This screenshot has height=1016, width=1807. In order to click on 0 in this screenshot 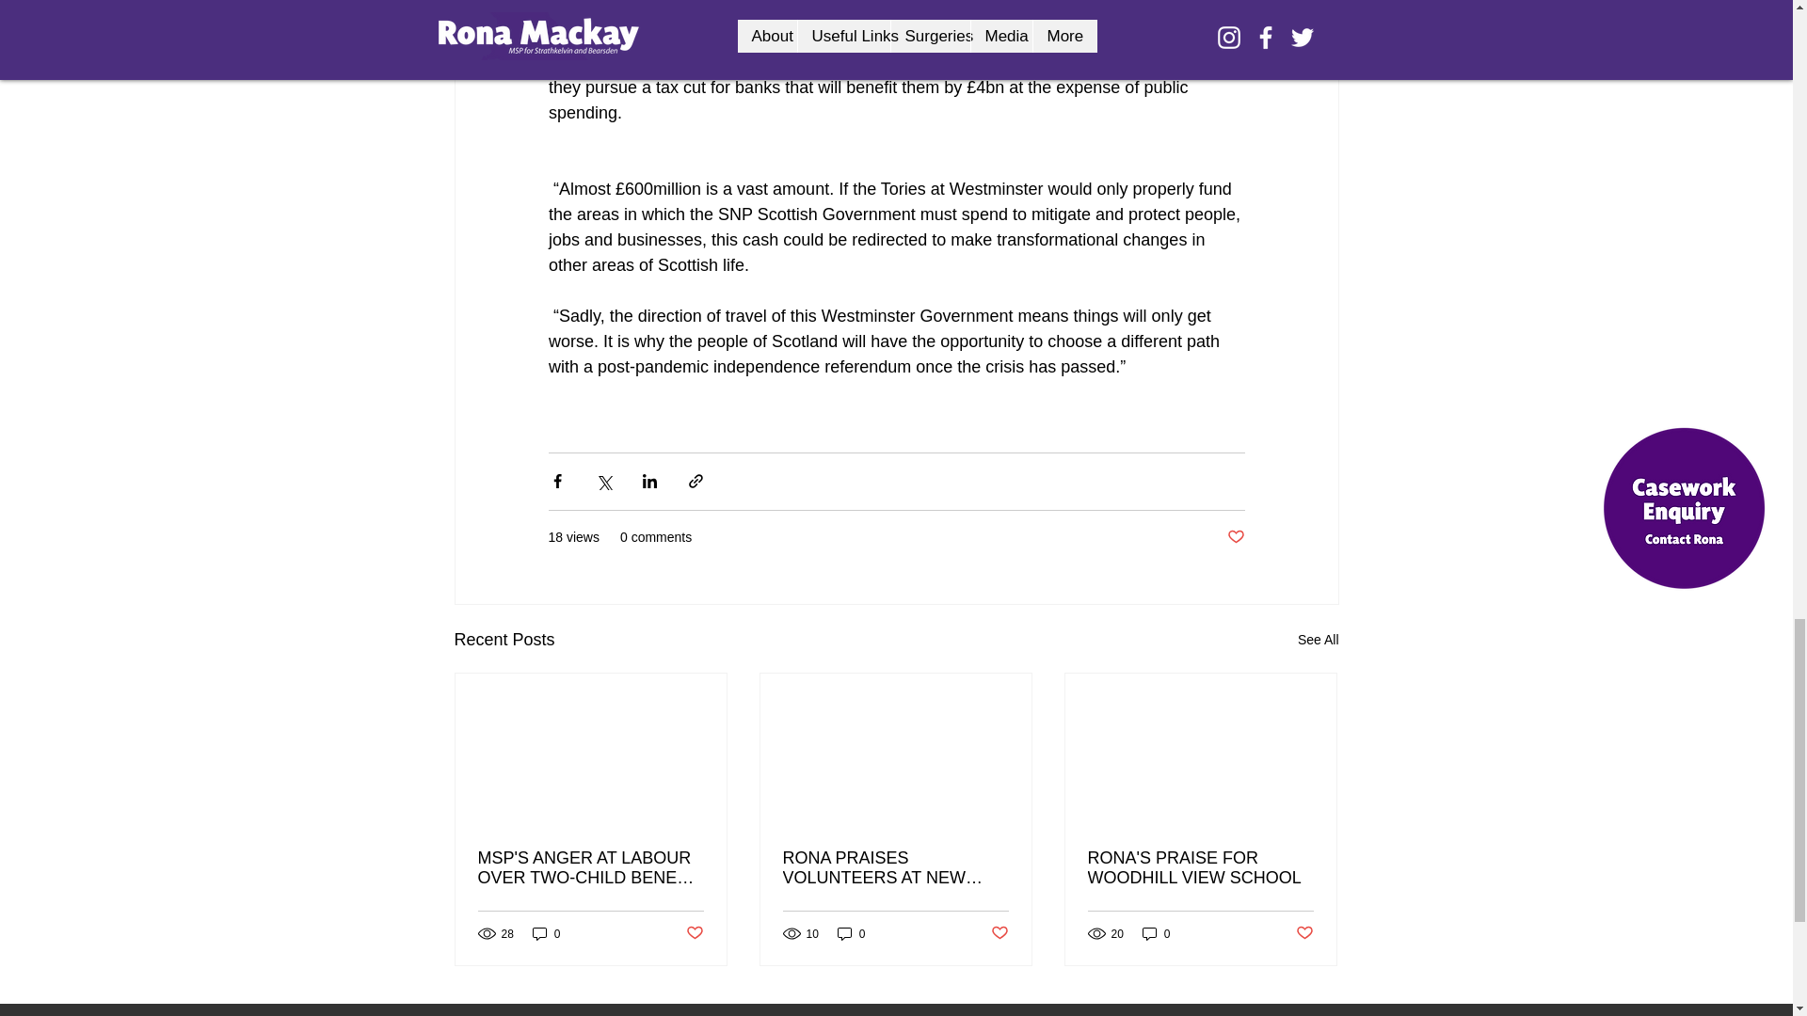, I will do `click(851, 933)`.